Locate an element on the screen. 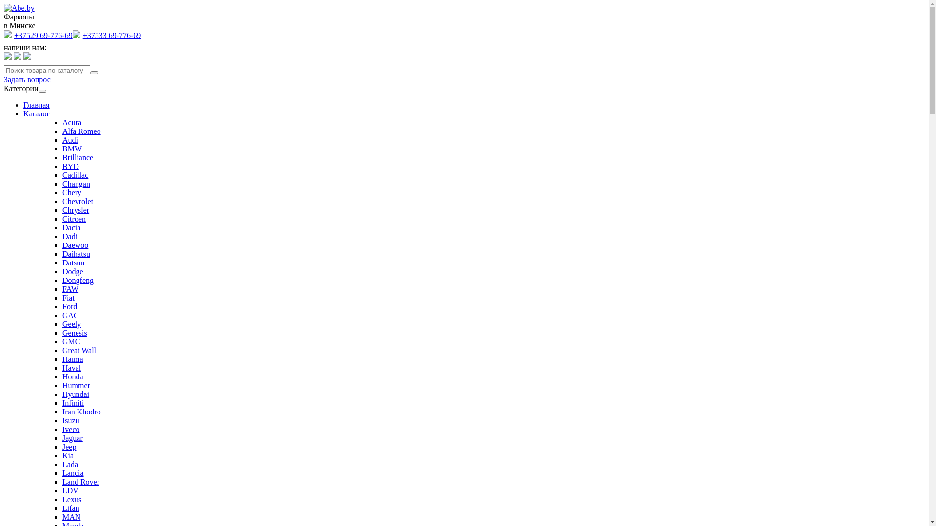 The height and width of the screenshot is (526, 936). Kia is located at coordinates (68, 456).